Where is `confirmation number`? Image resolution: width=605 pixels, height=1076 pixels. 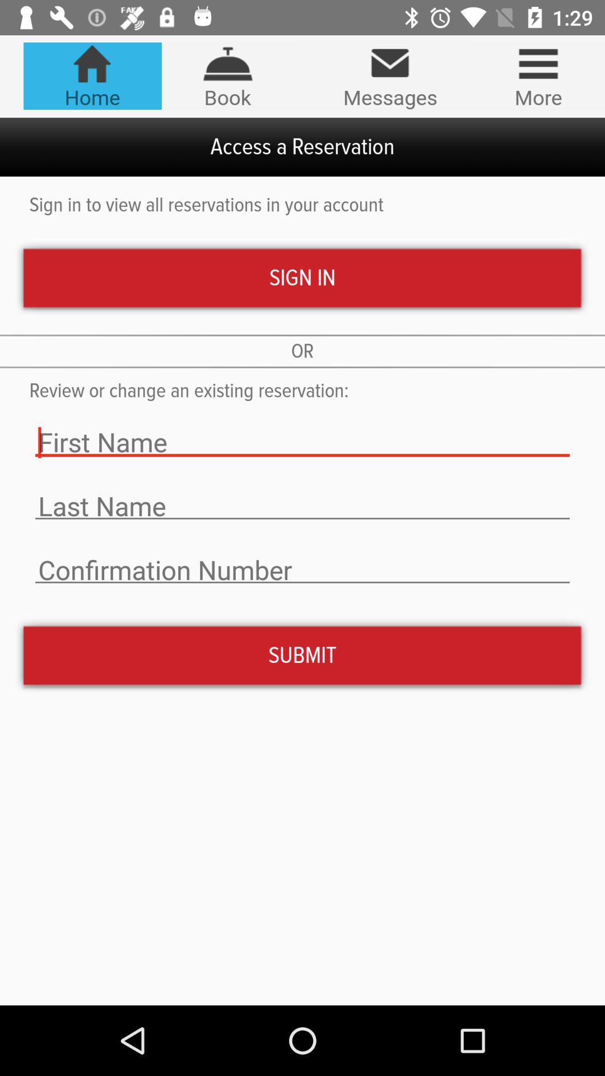
confirmation number is located at coordinates (302, 571).